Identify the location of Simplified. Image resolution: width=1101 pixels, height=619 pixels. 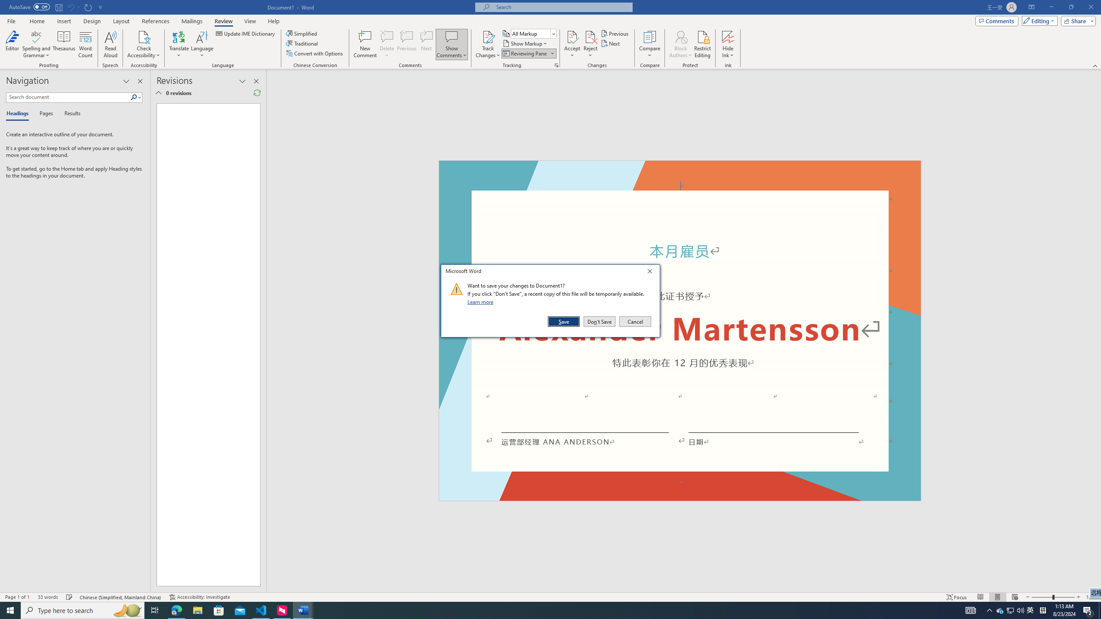
(303, 34).